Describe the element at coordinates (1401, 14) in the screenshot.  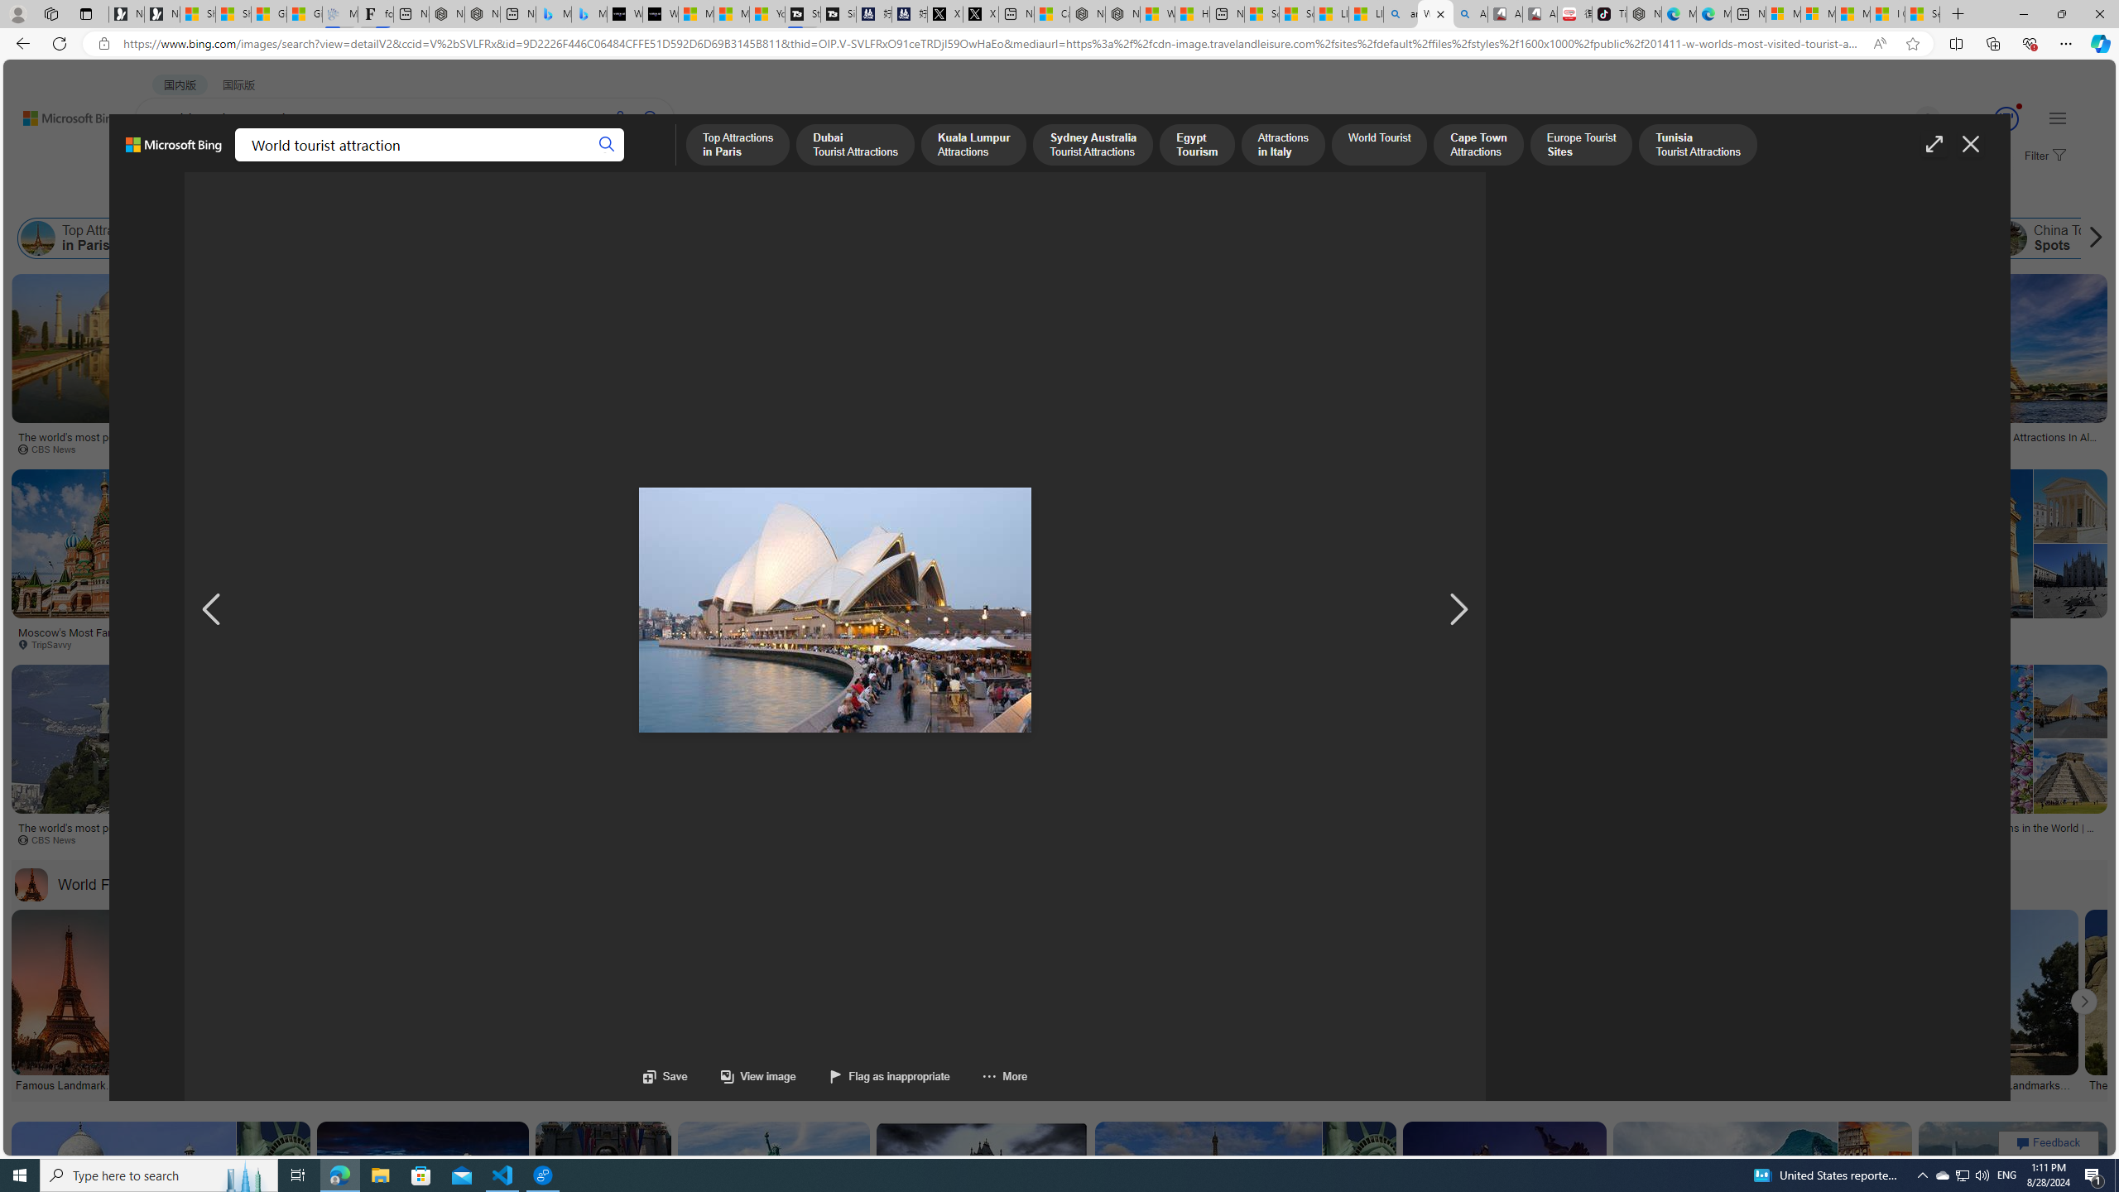
I see `amazon - Search` at that location.